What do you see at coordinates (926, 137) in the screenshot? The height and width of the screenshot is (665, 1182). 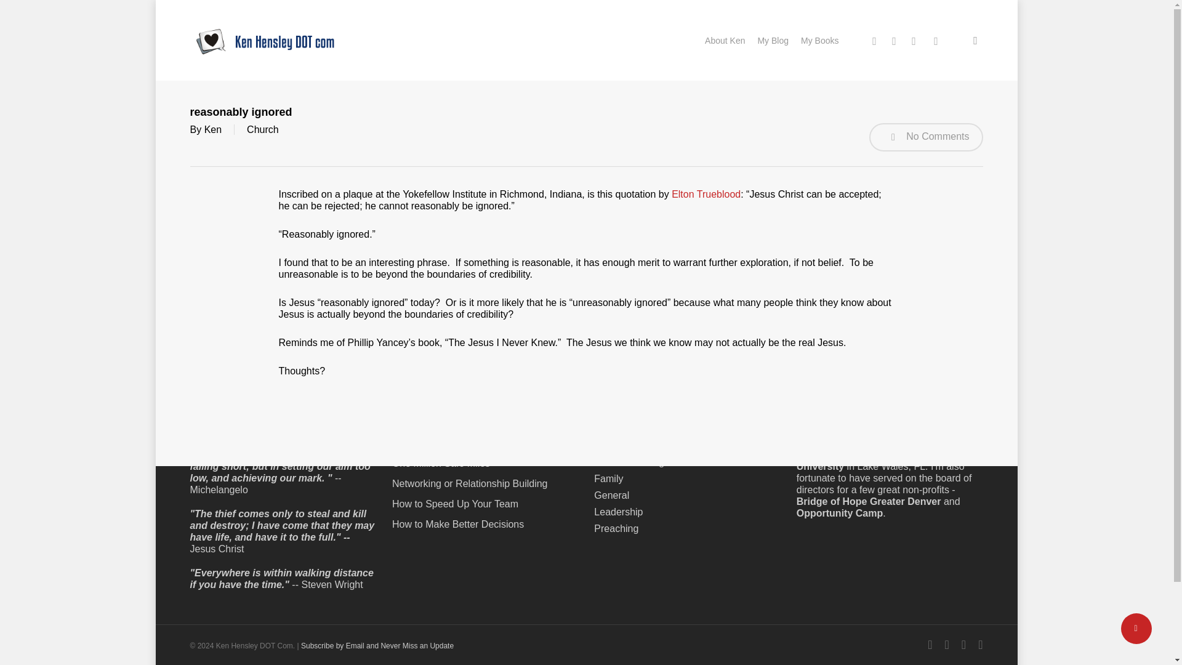 I see `No Comments` at bounding box center [926, 137].